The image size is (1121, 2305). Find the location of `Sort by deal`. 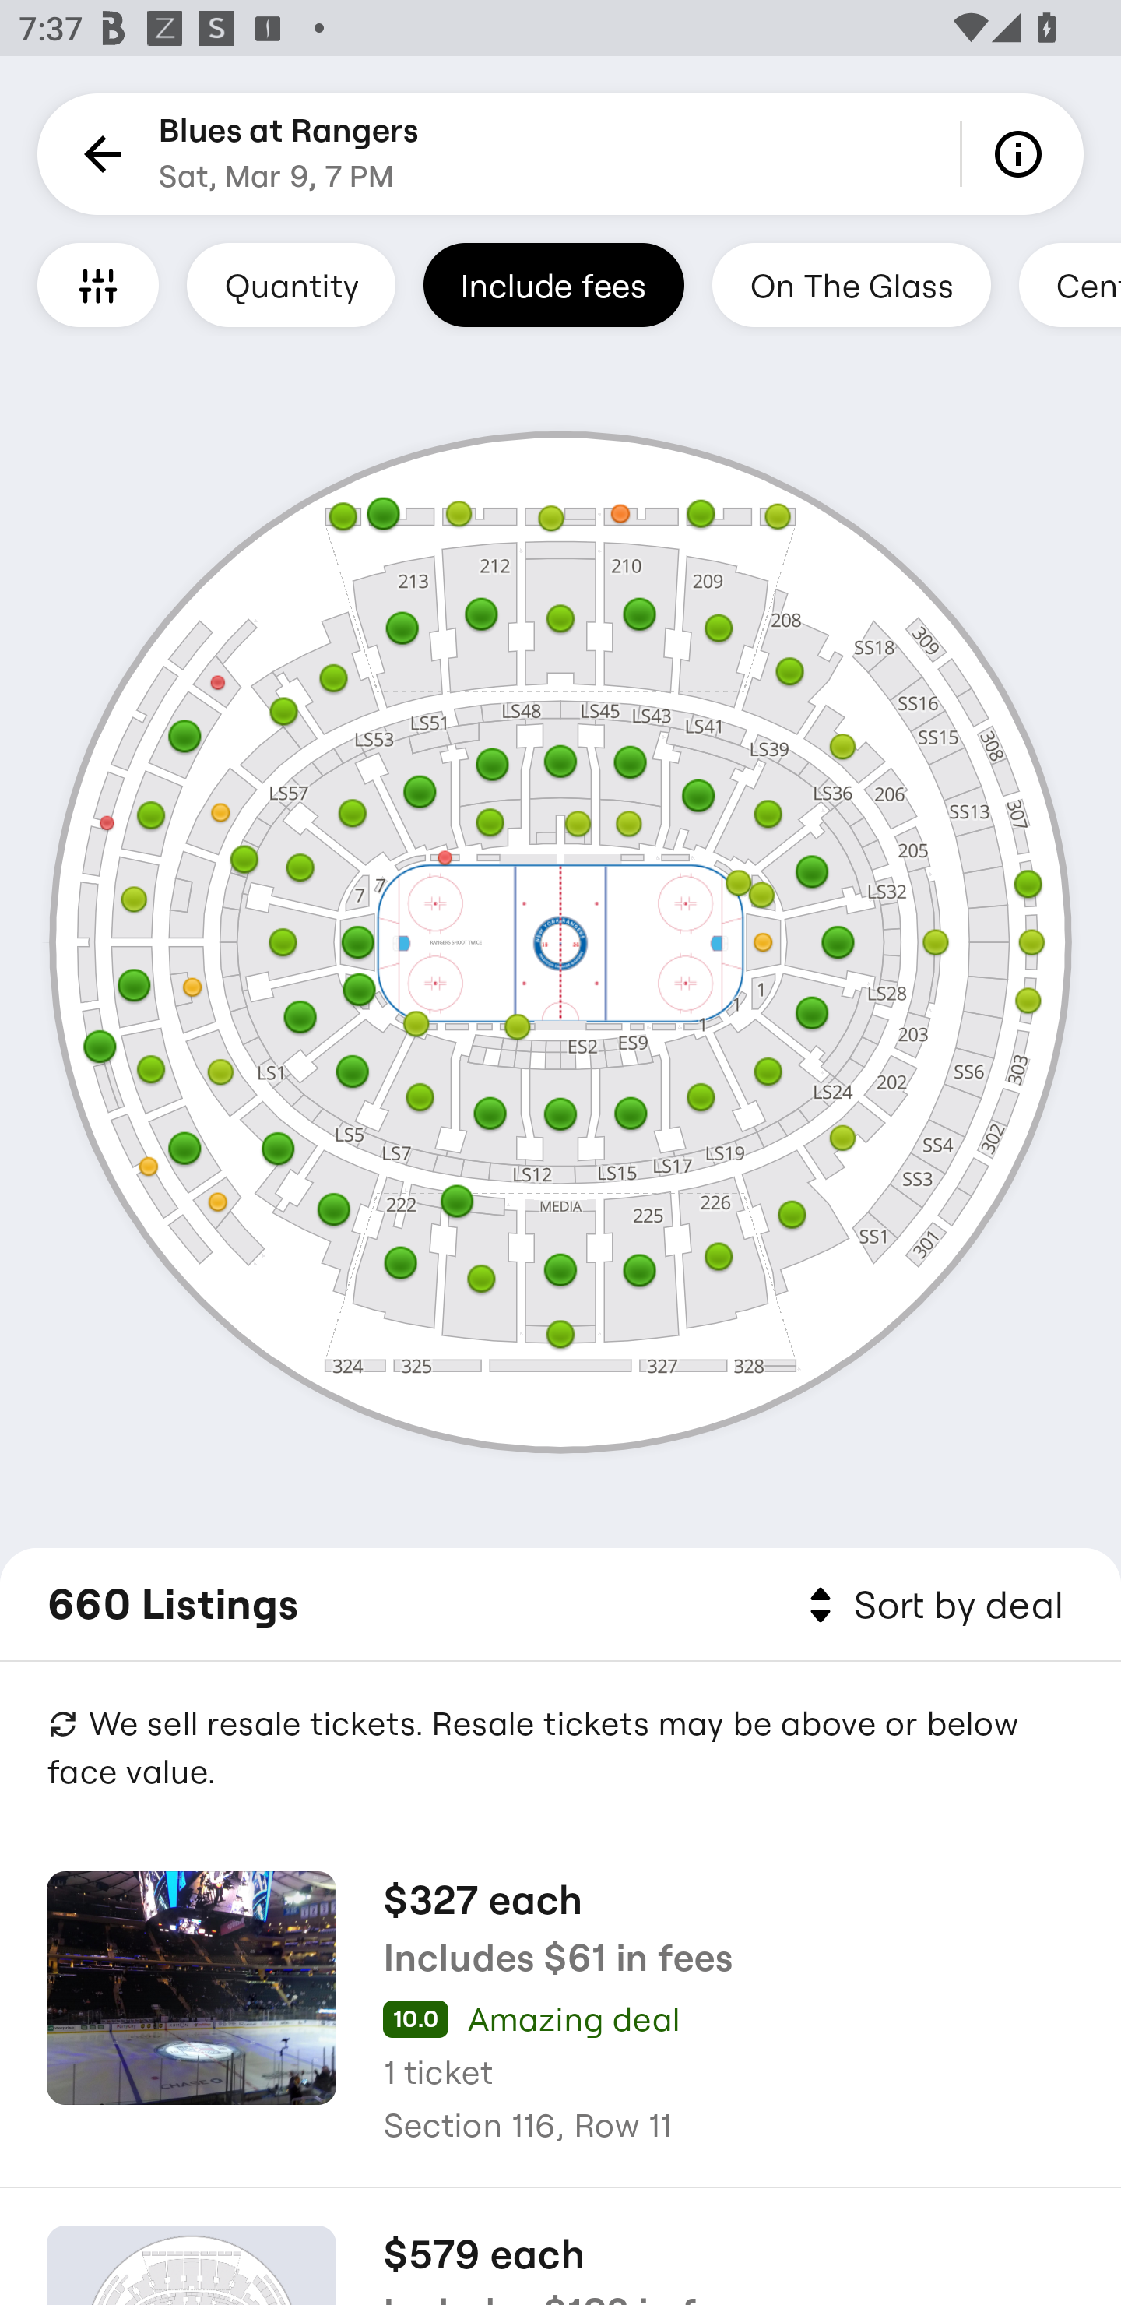

Sort by deal is located at coordinates (931, 1606).